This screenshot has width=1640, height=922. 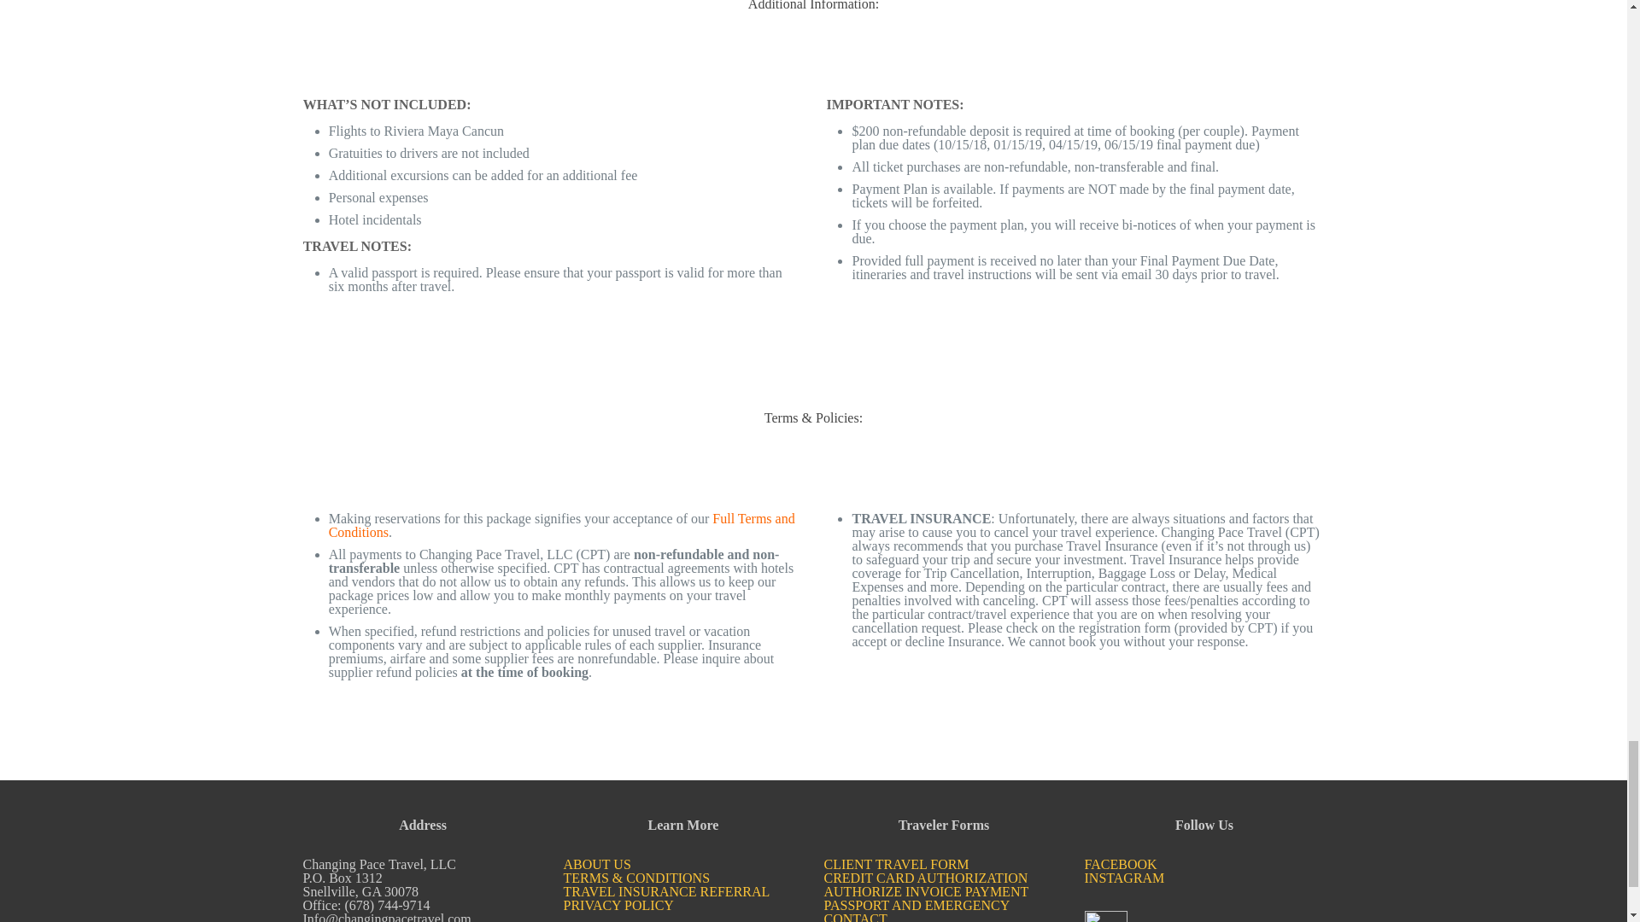 I want to click on CLIENT TRAVEL FORM, so click(x=895, y=864).